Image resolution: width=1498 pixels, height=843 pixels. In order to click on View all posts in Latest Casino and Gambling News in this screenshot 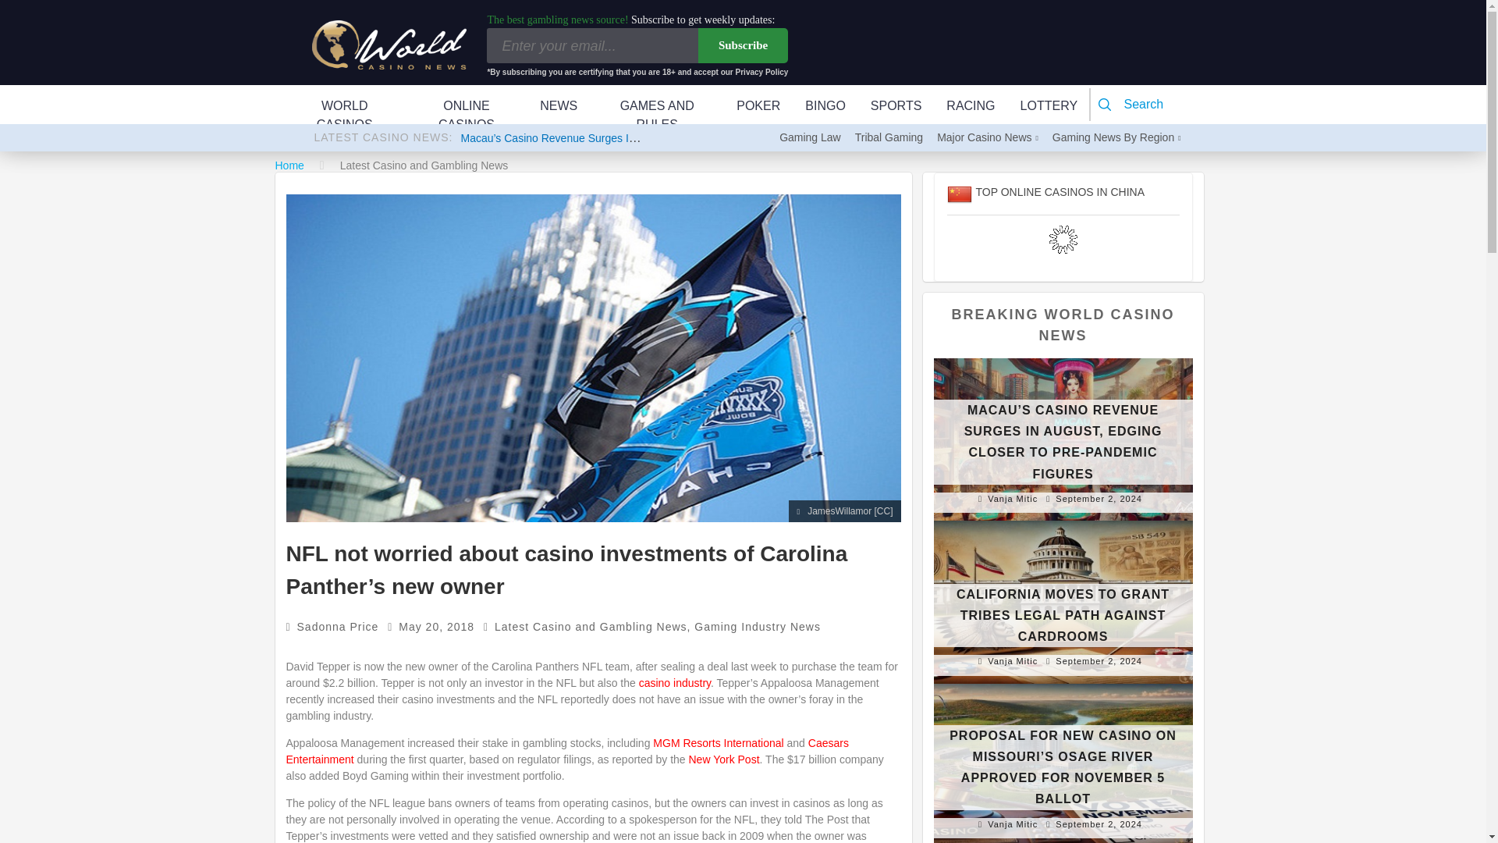, I will do `click(424, 165)`.